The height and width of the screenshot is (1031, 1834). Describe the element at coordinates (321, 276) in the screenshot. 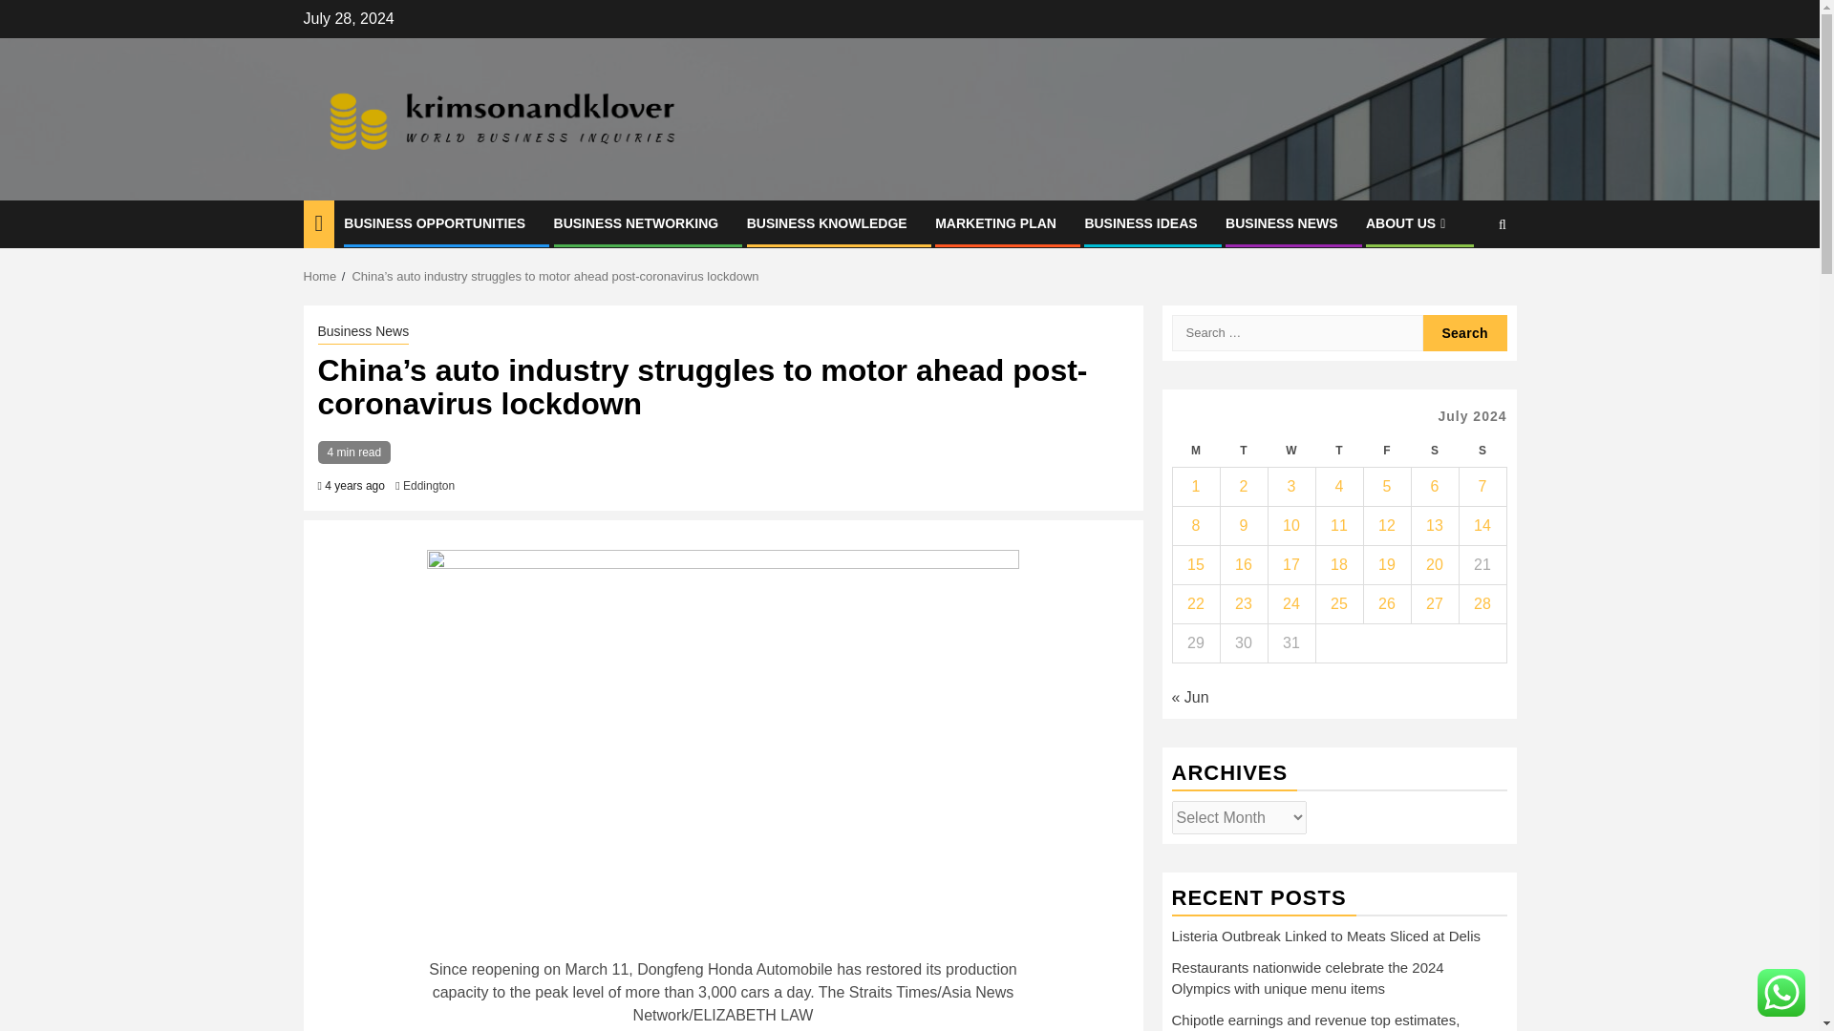

I see `Home` at that location.